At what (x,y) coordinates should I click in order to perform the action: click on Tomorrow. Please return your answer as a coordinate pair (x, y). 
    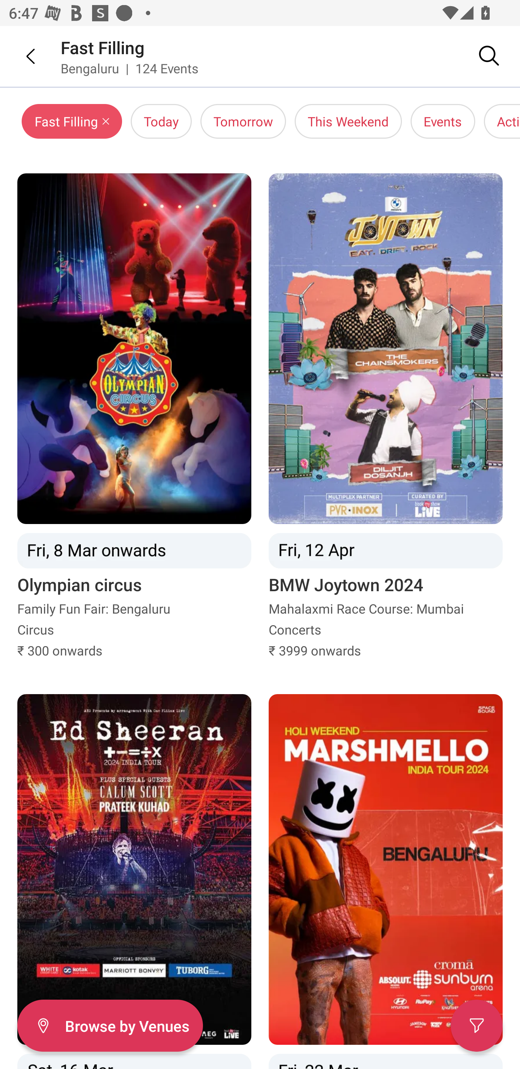
    Looking at the image, I should click on (243, 121).